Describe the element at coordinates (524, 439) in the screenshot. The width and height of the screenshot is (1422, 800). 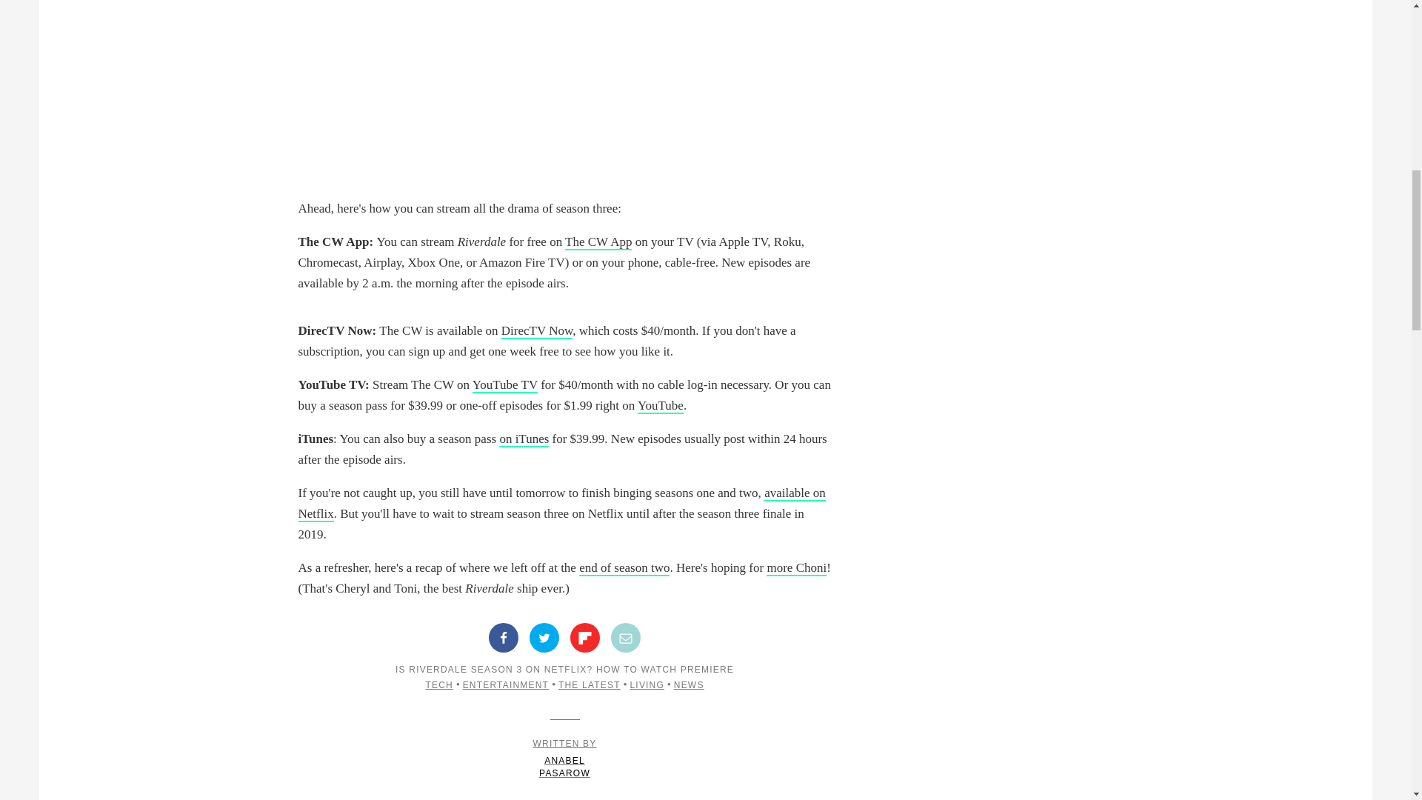
I see `on iTunes` at that location.